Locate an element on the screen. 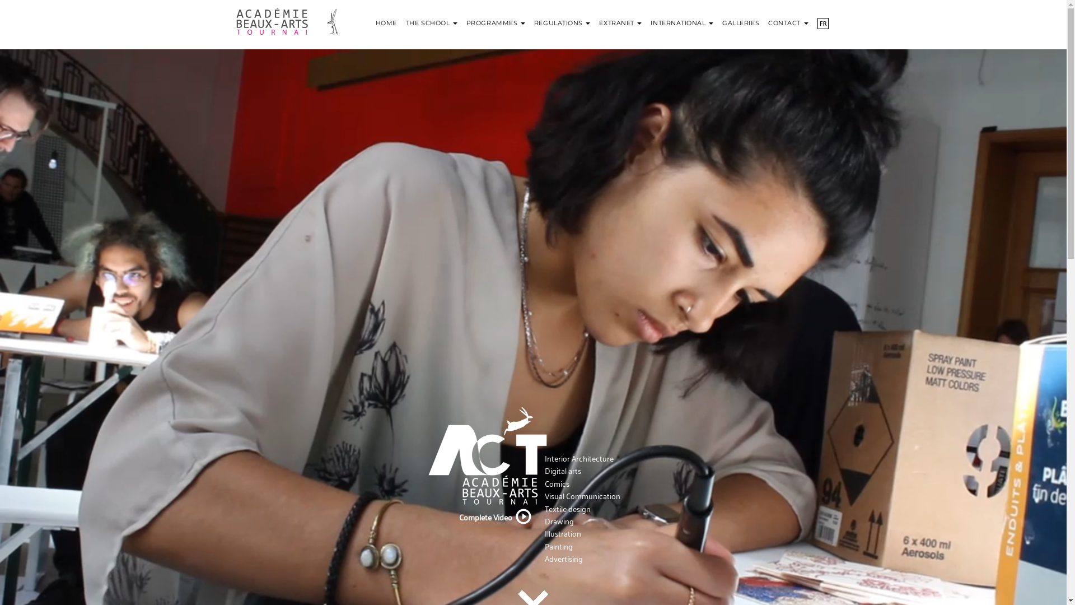  Illustration is located at coordinates (562, 533).